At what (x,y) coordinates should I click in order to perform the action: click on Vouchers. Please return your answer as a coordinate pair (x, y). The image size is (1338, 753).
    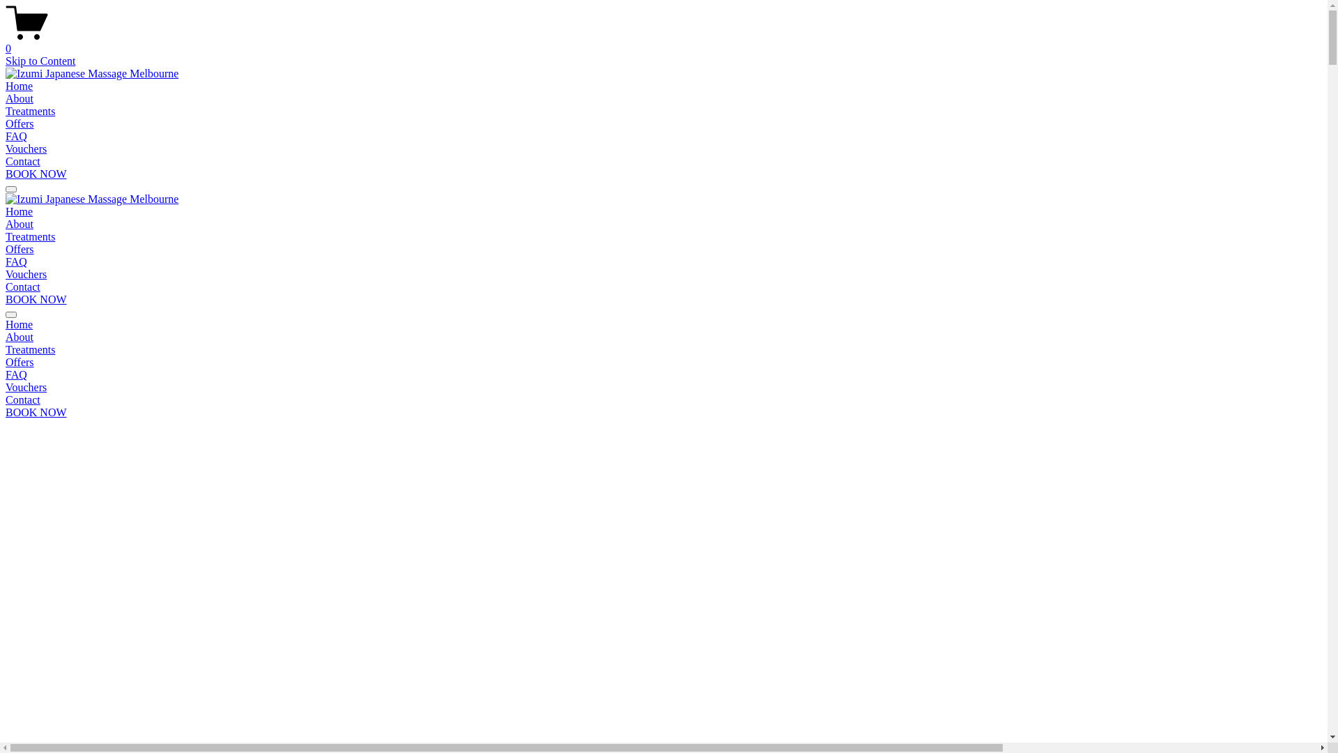
    Looking at the image, I should click on (26, 149).